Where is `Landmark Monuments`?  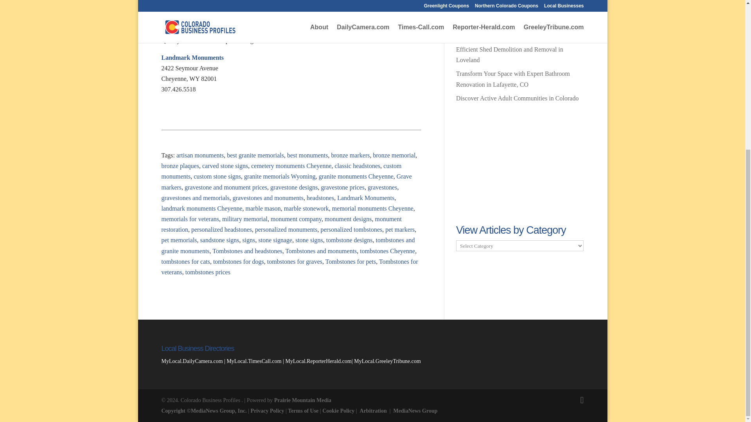 Landmark Monuments is located at coordinates (192, 57).